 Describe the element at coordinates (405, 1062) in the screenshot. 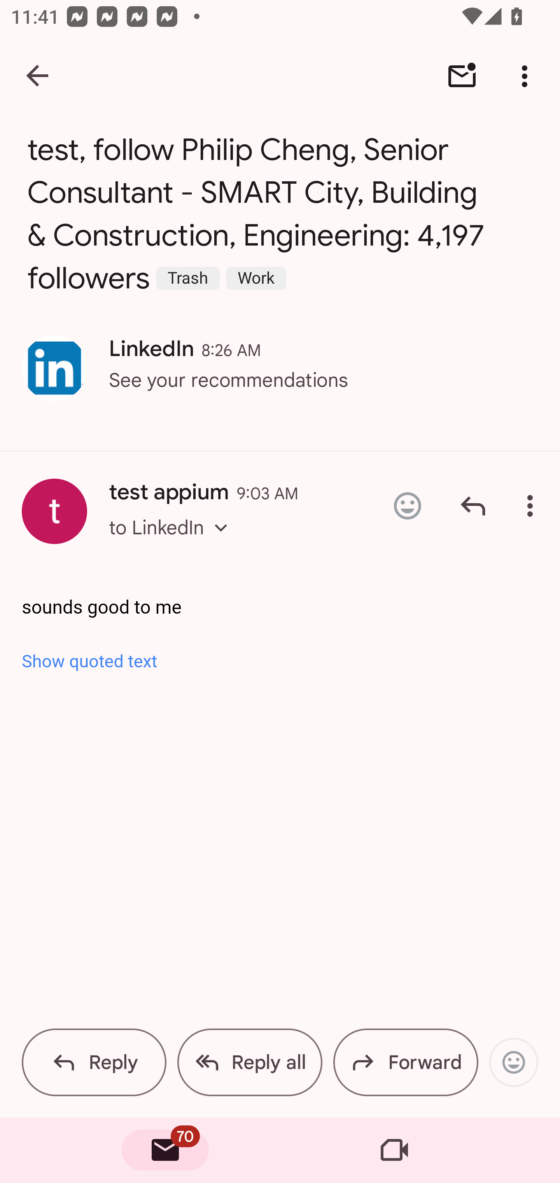

I see `Forward` at that location.